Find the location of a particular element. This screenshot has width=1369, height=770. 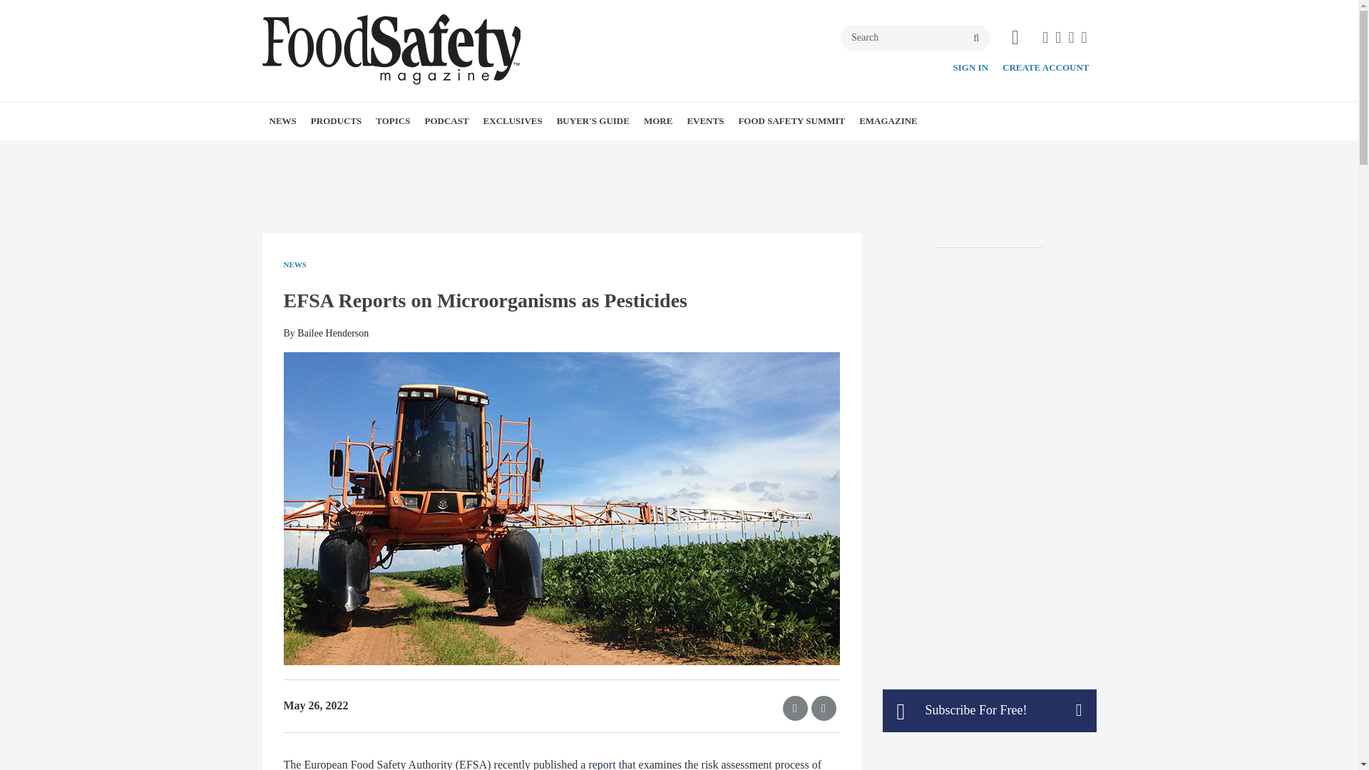

CONTAMINATION CONTROL is located at coordinates (457, 152).